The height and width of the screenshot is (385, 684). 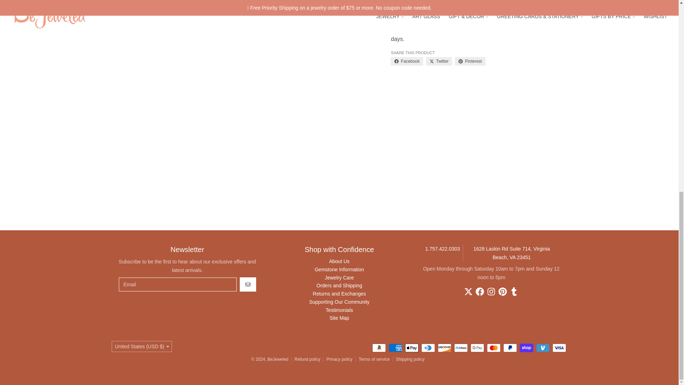 I want to click on Pinterest - BeJeweled, so click(x=502, y=292).